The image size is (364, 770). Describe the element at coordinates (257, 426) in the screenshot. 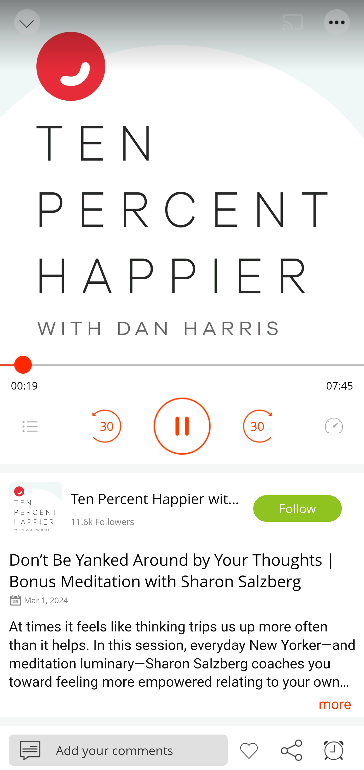

I see `30 Seek Forward` at that location.